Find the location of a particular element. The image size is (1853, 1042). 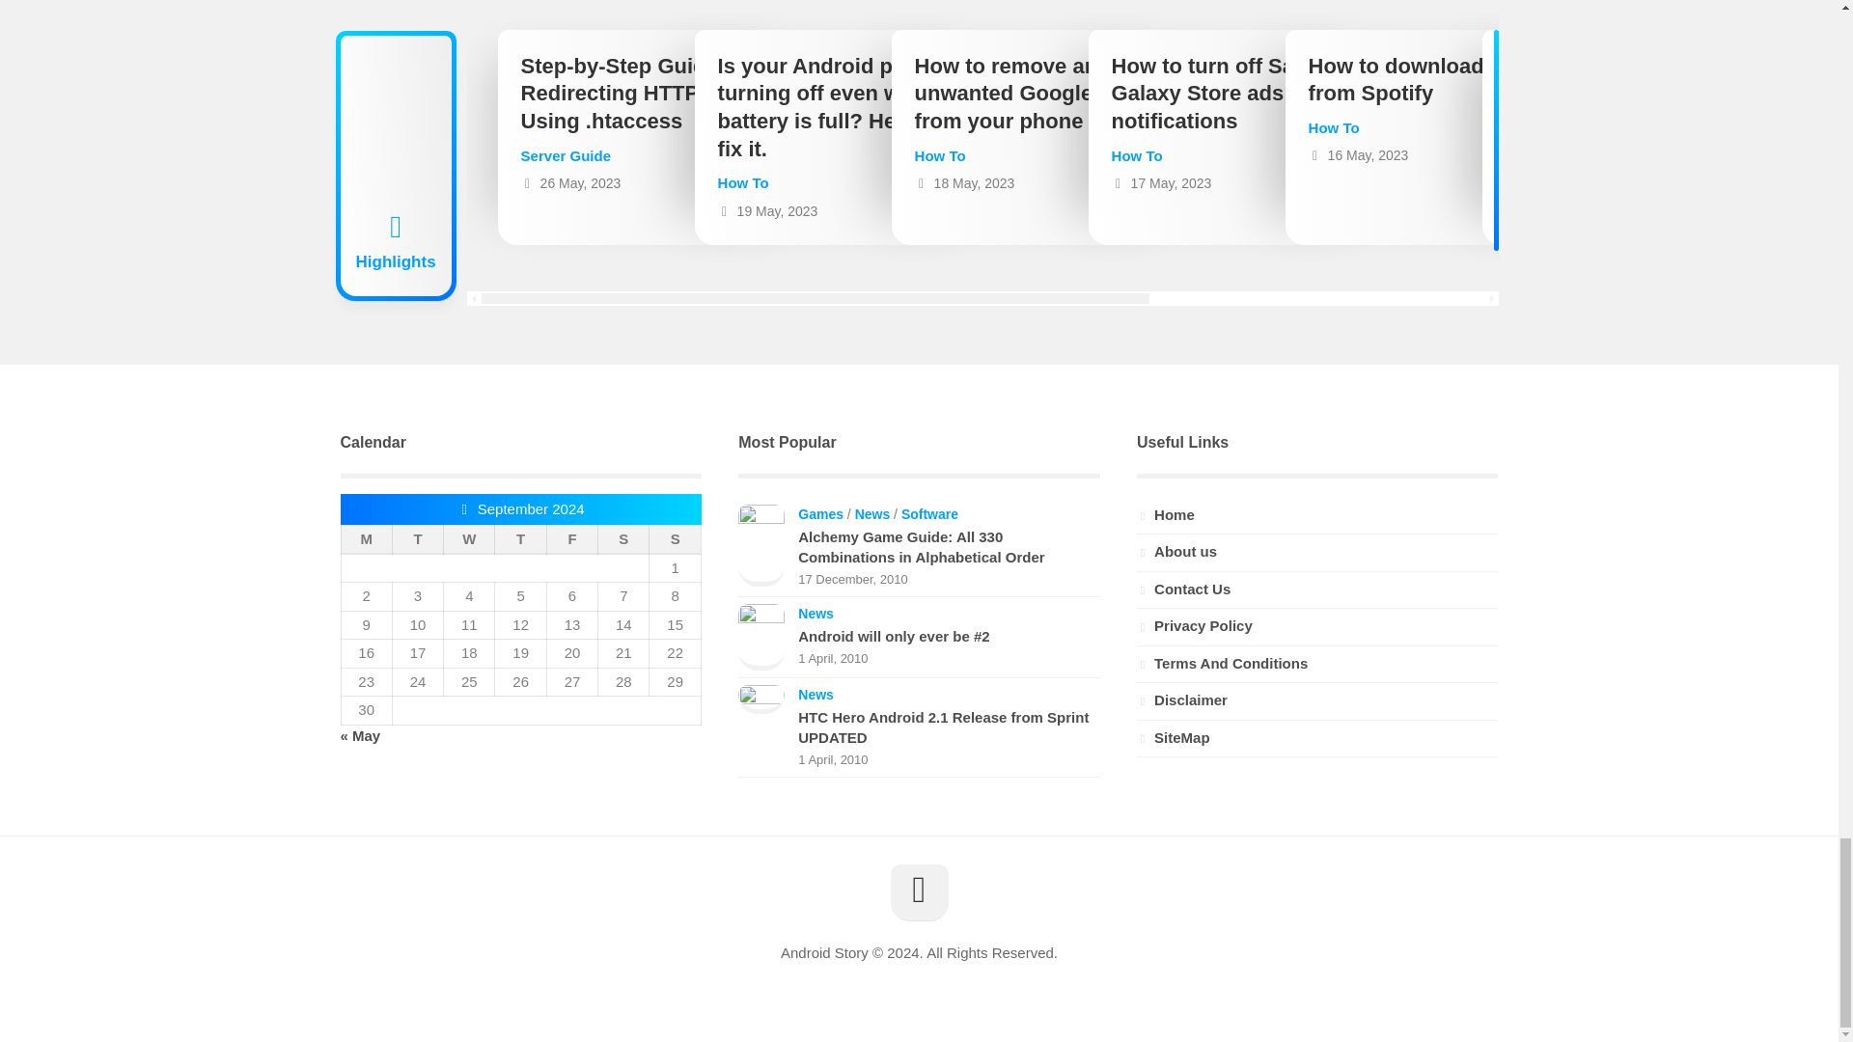

Saturday is located at coordinates (623, 540).